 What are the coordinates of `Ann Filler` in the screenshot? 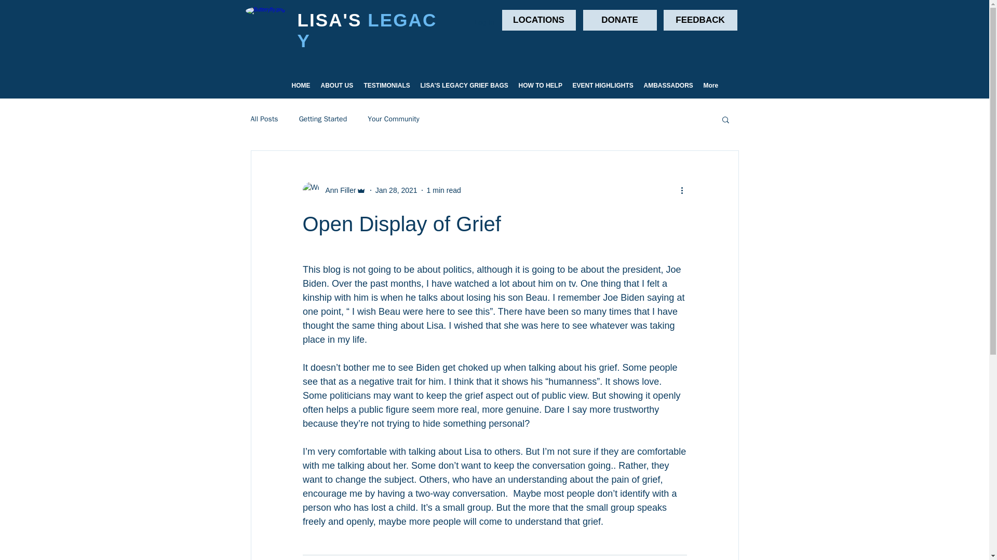 It's located at (333, 190).